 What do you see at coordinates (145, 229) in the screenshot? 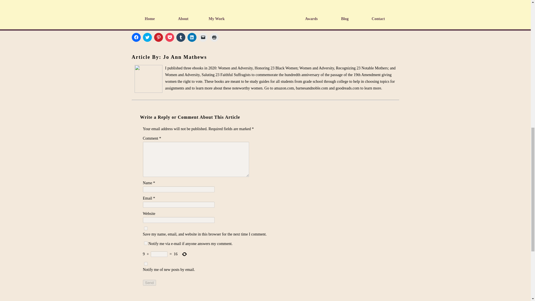
I see `yes` at bounding box center [145, 229].